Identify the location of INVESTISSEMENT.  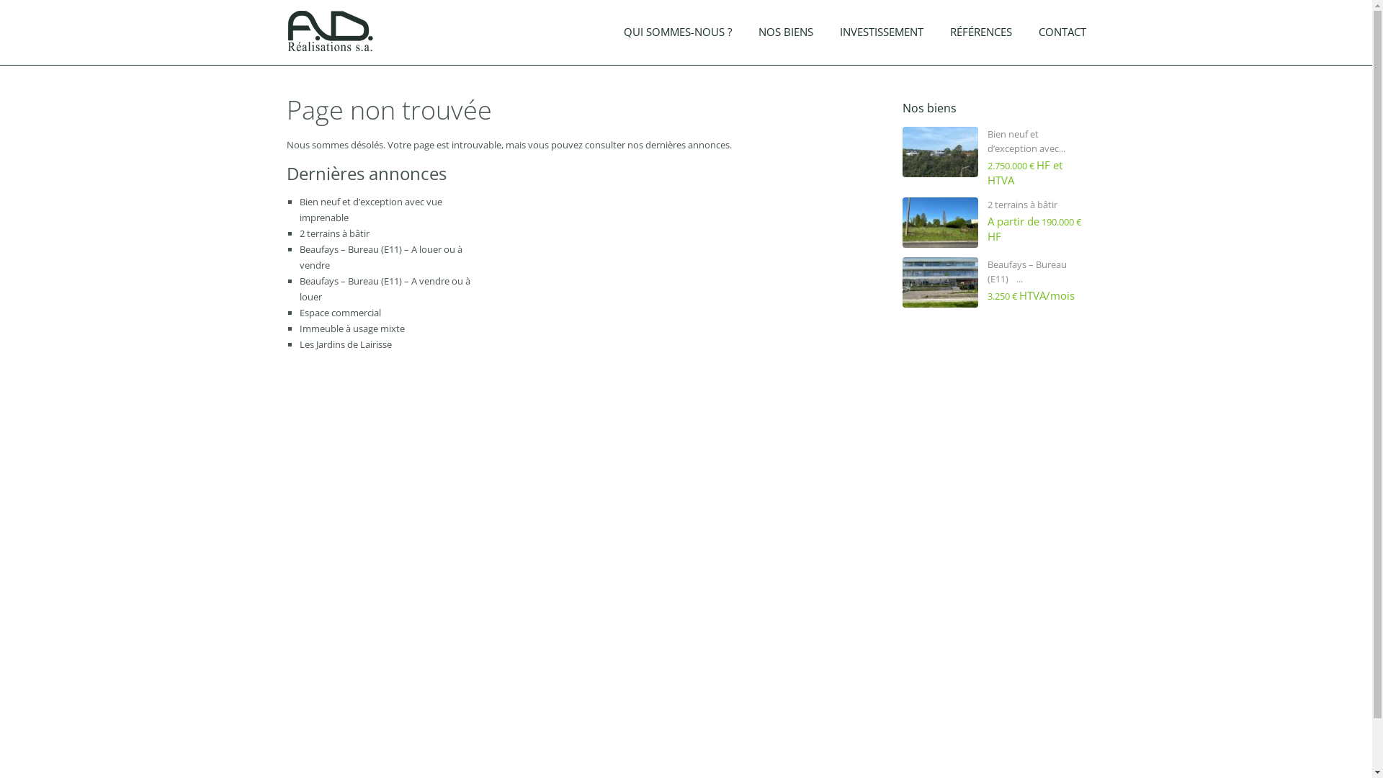
(881, 37).